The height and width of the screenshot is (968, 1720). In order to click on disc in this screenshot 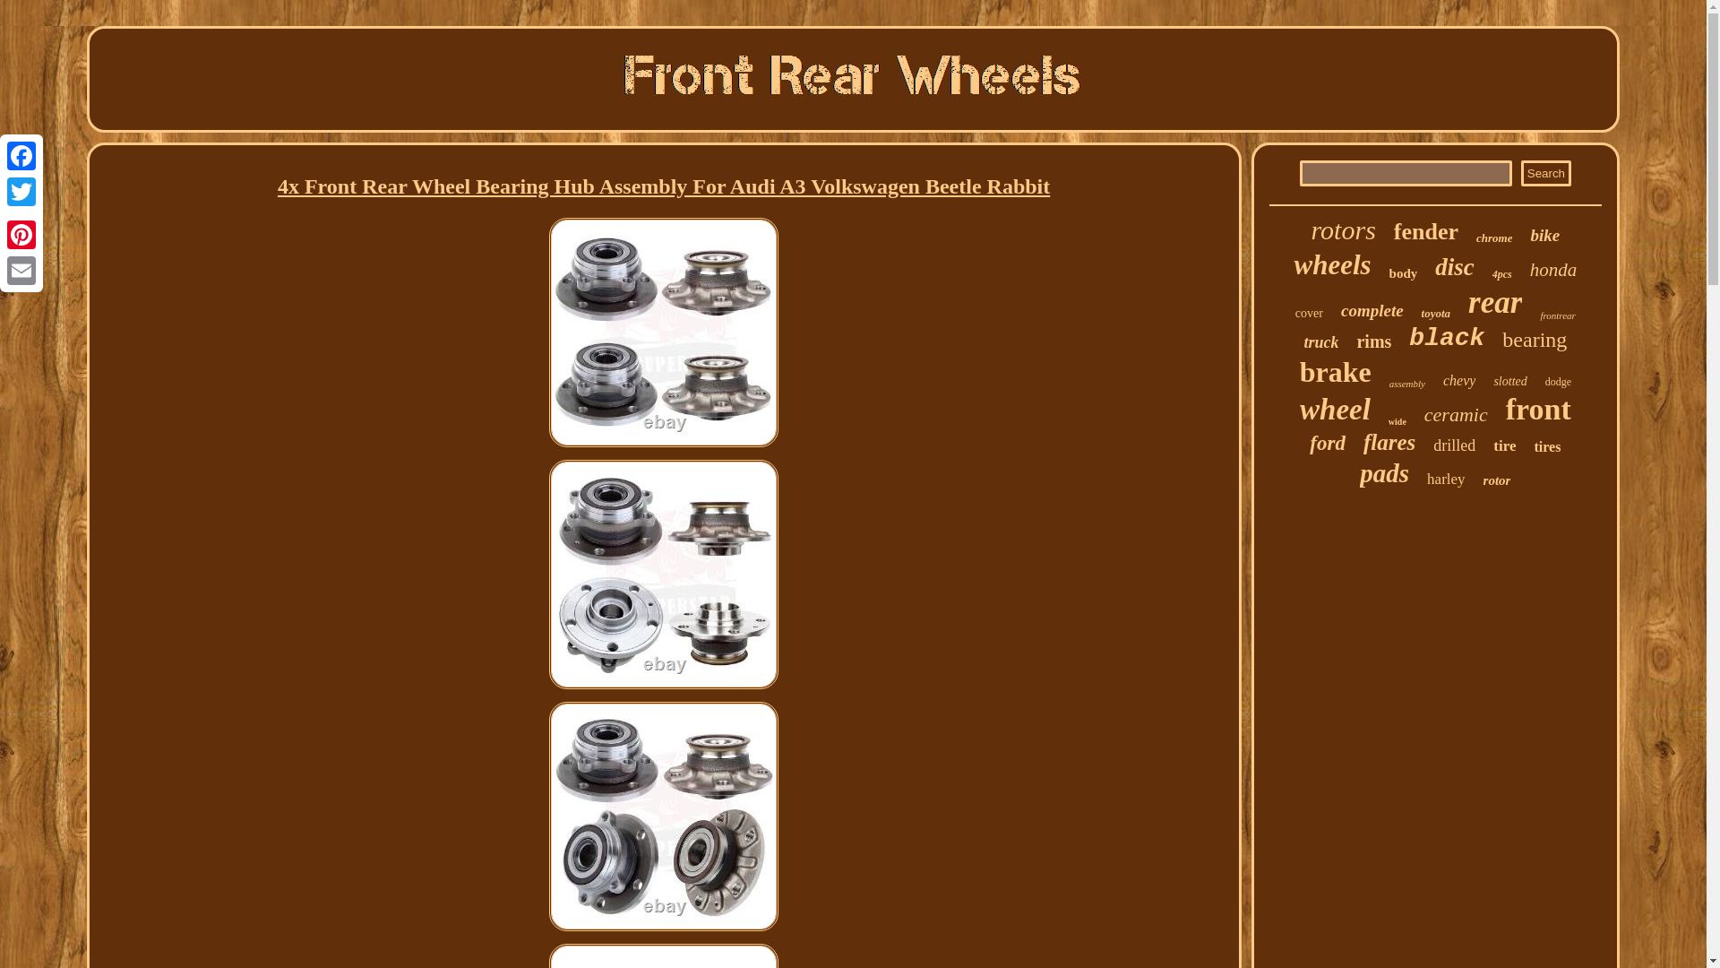, I will do `click(1454, 267)`.